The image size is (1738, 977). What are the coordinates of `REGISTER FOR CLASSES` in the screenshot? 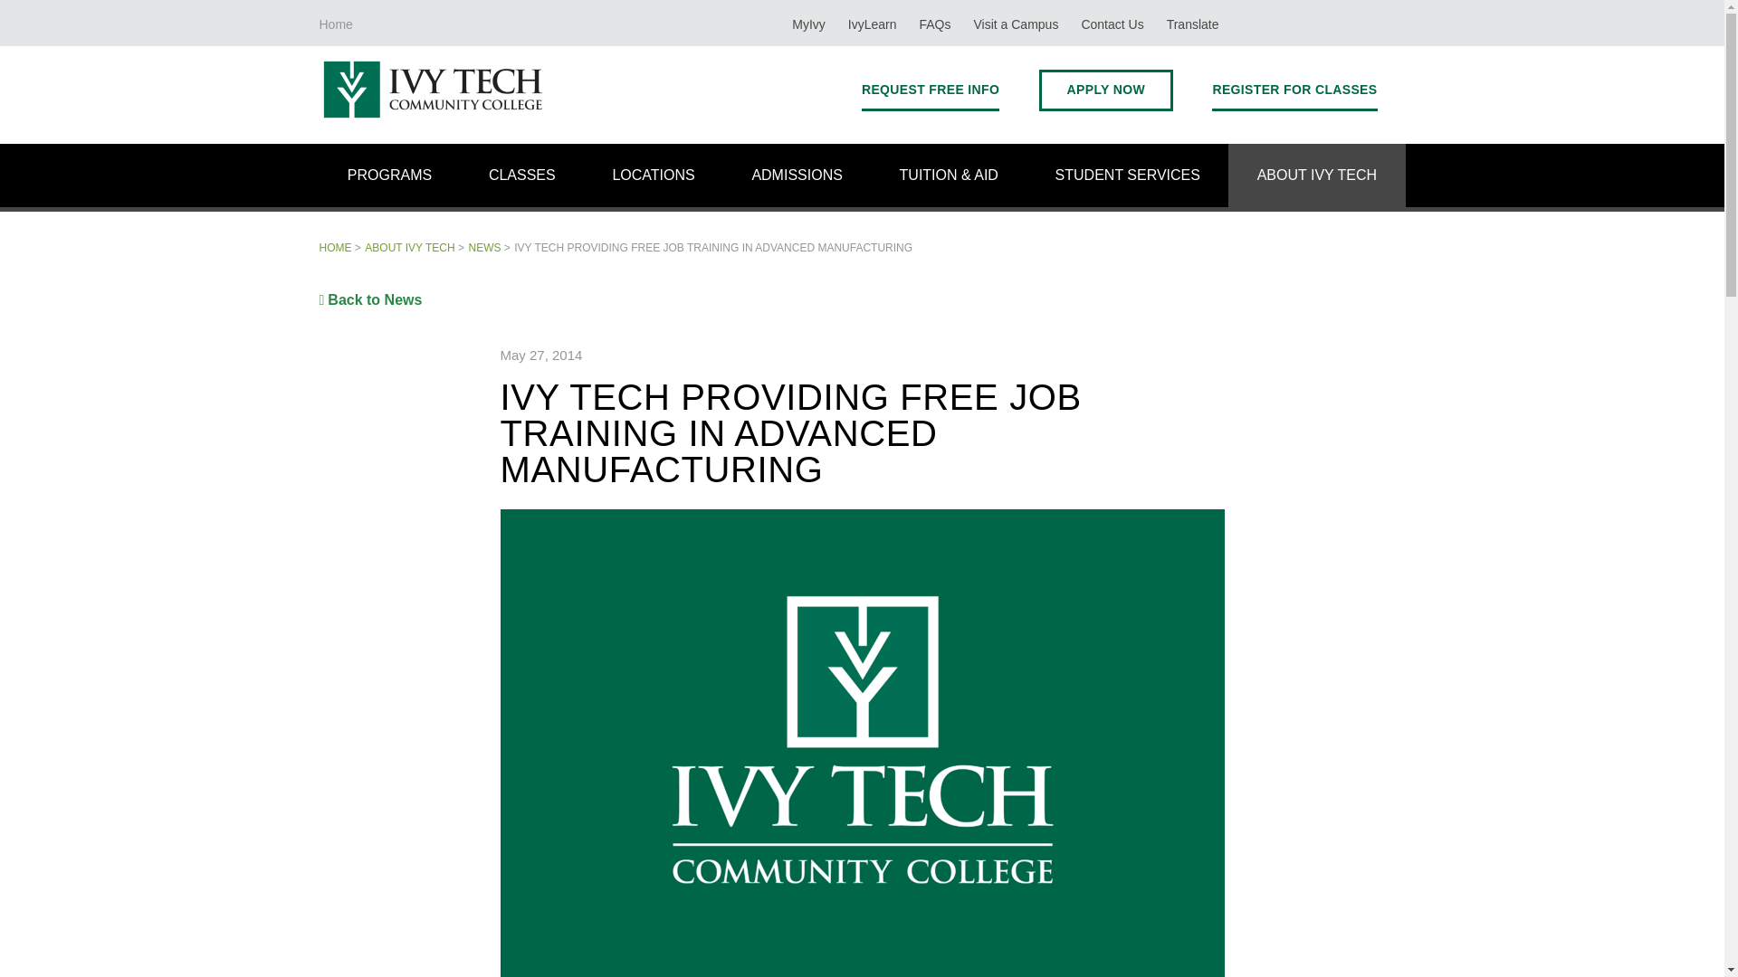 It's located at (1294, 90).